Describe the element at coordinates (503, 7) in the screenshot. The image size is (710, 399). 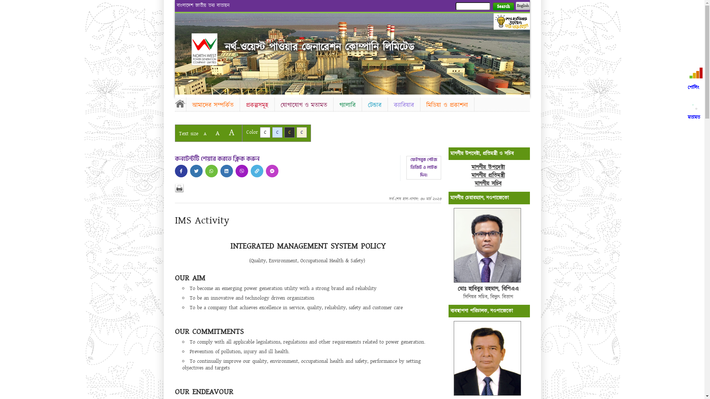
I see `Search` at that location.